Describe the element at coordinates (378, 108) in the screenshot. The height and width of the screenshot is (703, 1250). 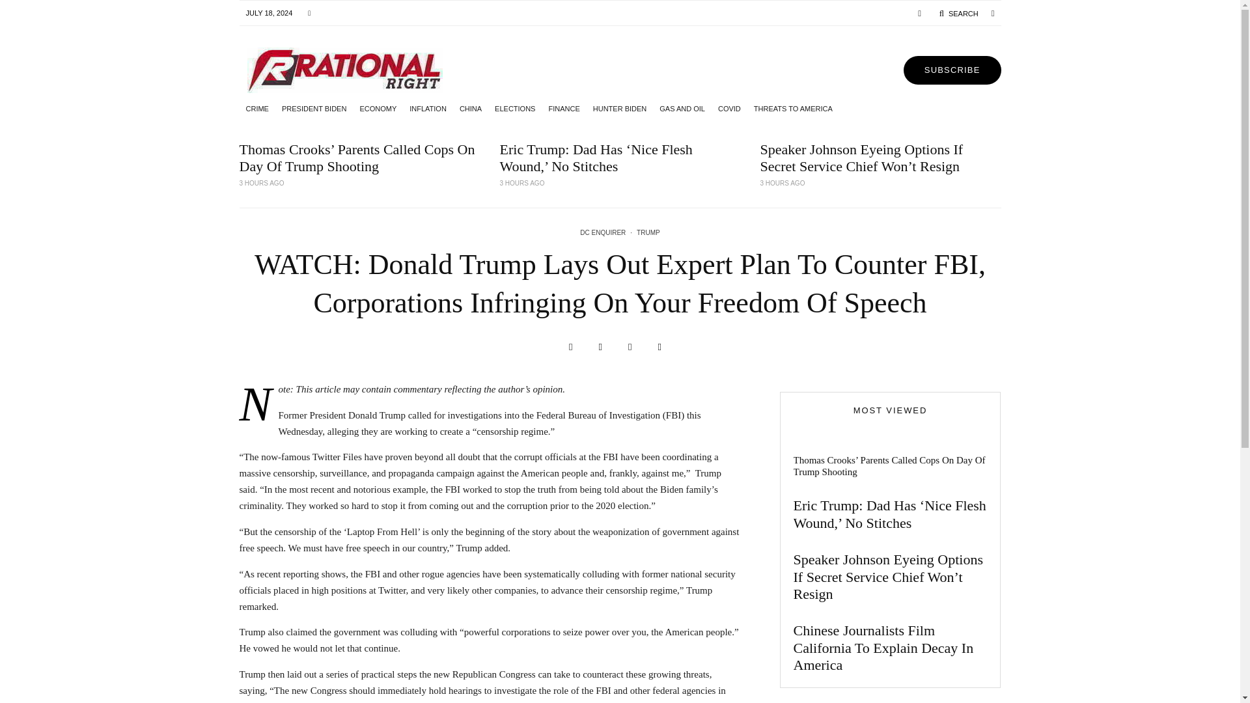
I see `ECONOMY` at that location.